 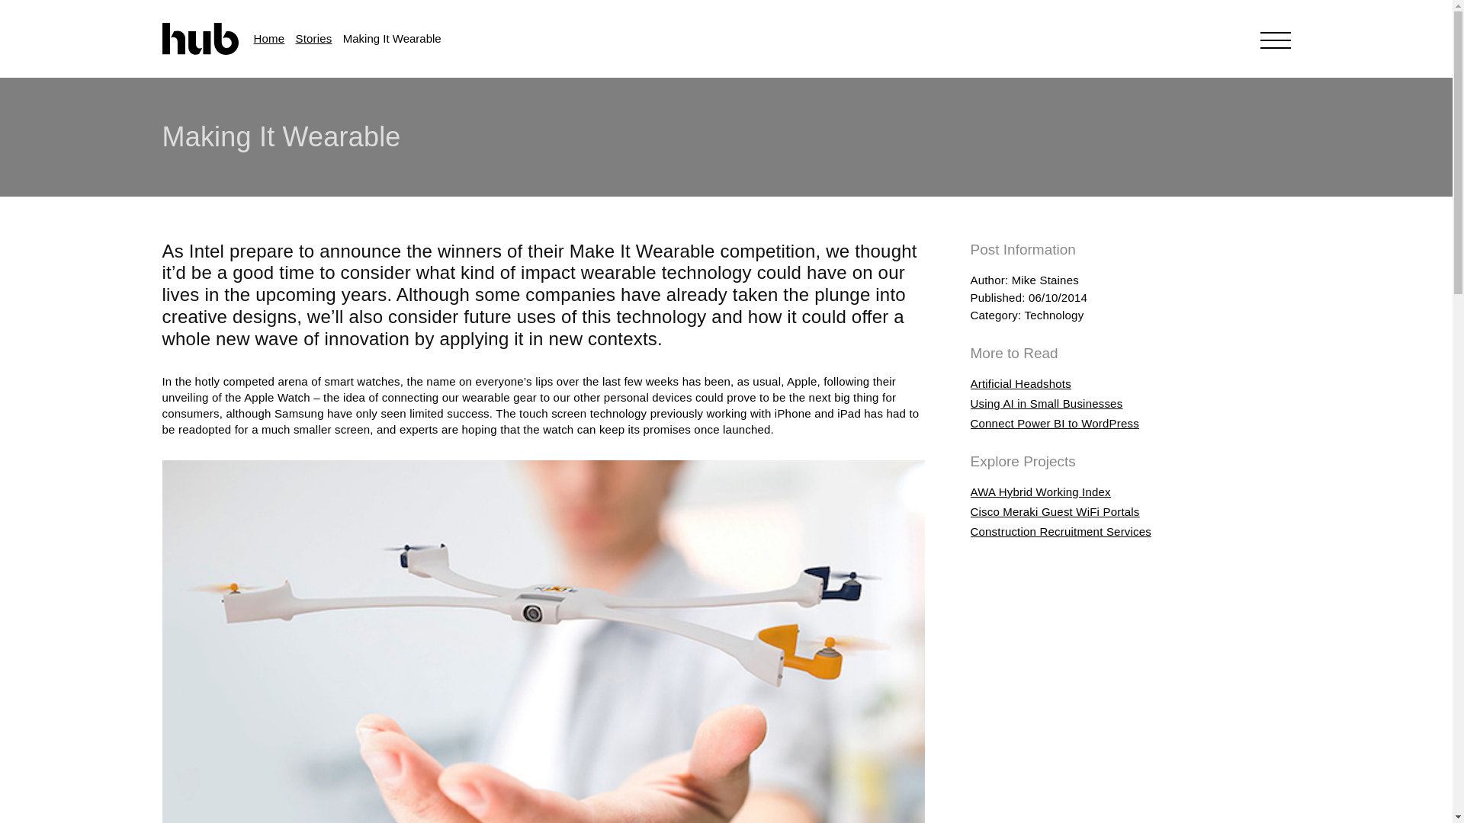 I want to click on Connect Power BI to WordPress, so click(x=1054, y=422).